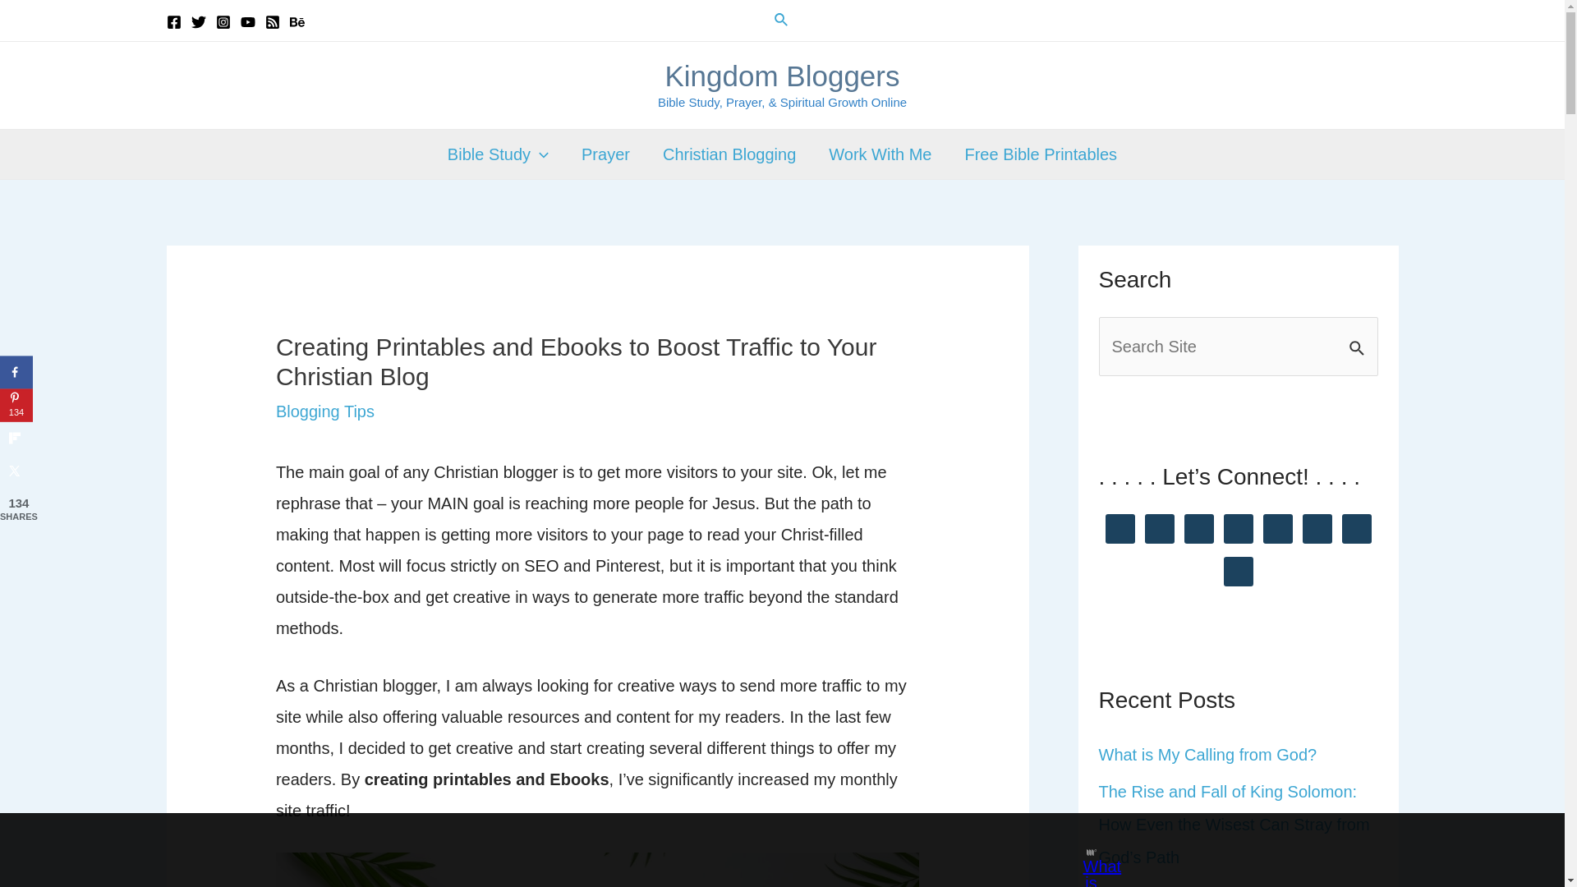 Image resolution: width=1577 pixels, height=887 pixels. Describe the element at coordinates (605, 154) in the screenshot. I see `Prayer` at that location.